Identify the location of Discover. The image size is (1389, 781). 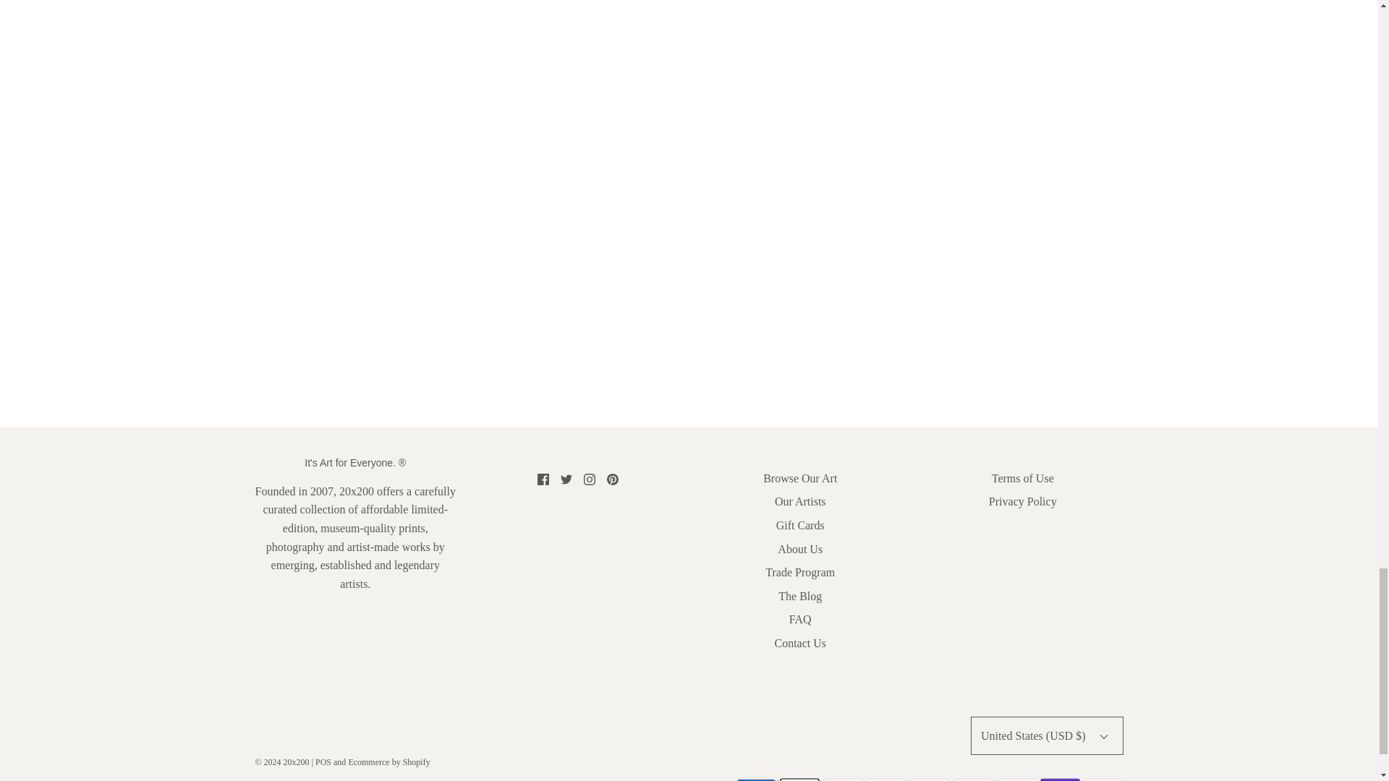
(887, 778).